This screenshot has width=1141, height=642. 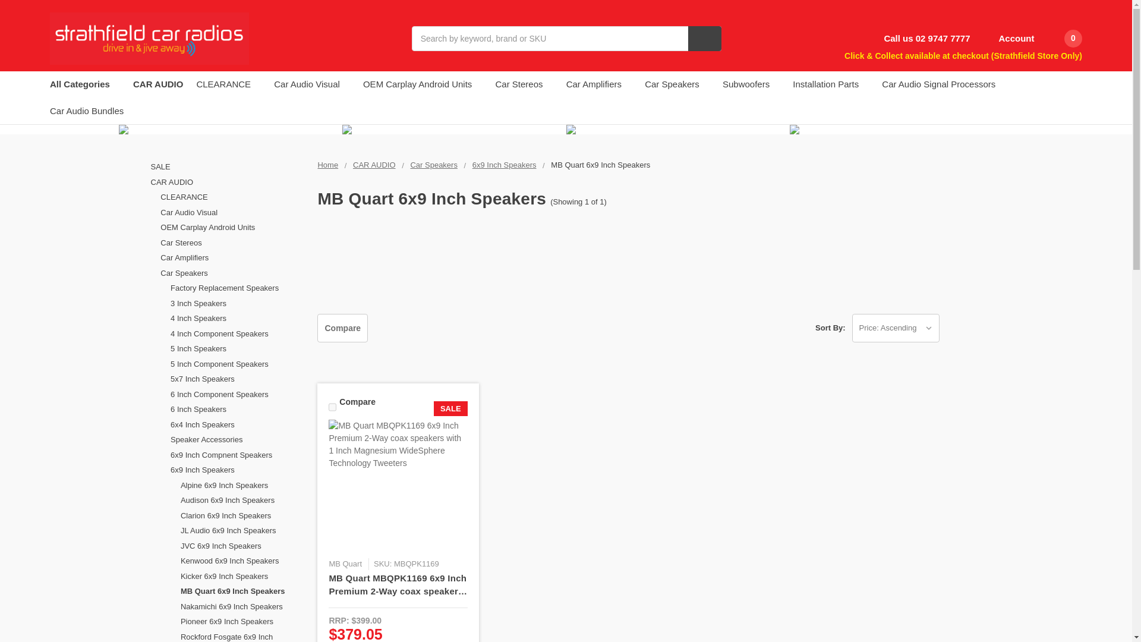 I want to click on 5x7 Inch Speakers, so click(x=237, y=379).